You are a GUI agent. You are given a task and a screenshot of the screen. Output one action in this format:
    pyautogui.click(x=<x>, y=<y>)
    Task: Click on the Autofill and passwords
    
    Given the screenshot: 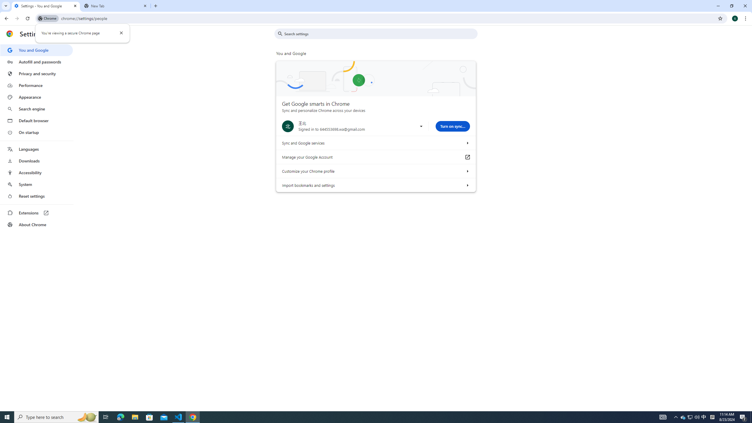 What is the action you would take?
    pyautogui.click(x=36, y=62)
    